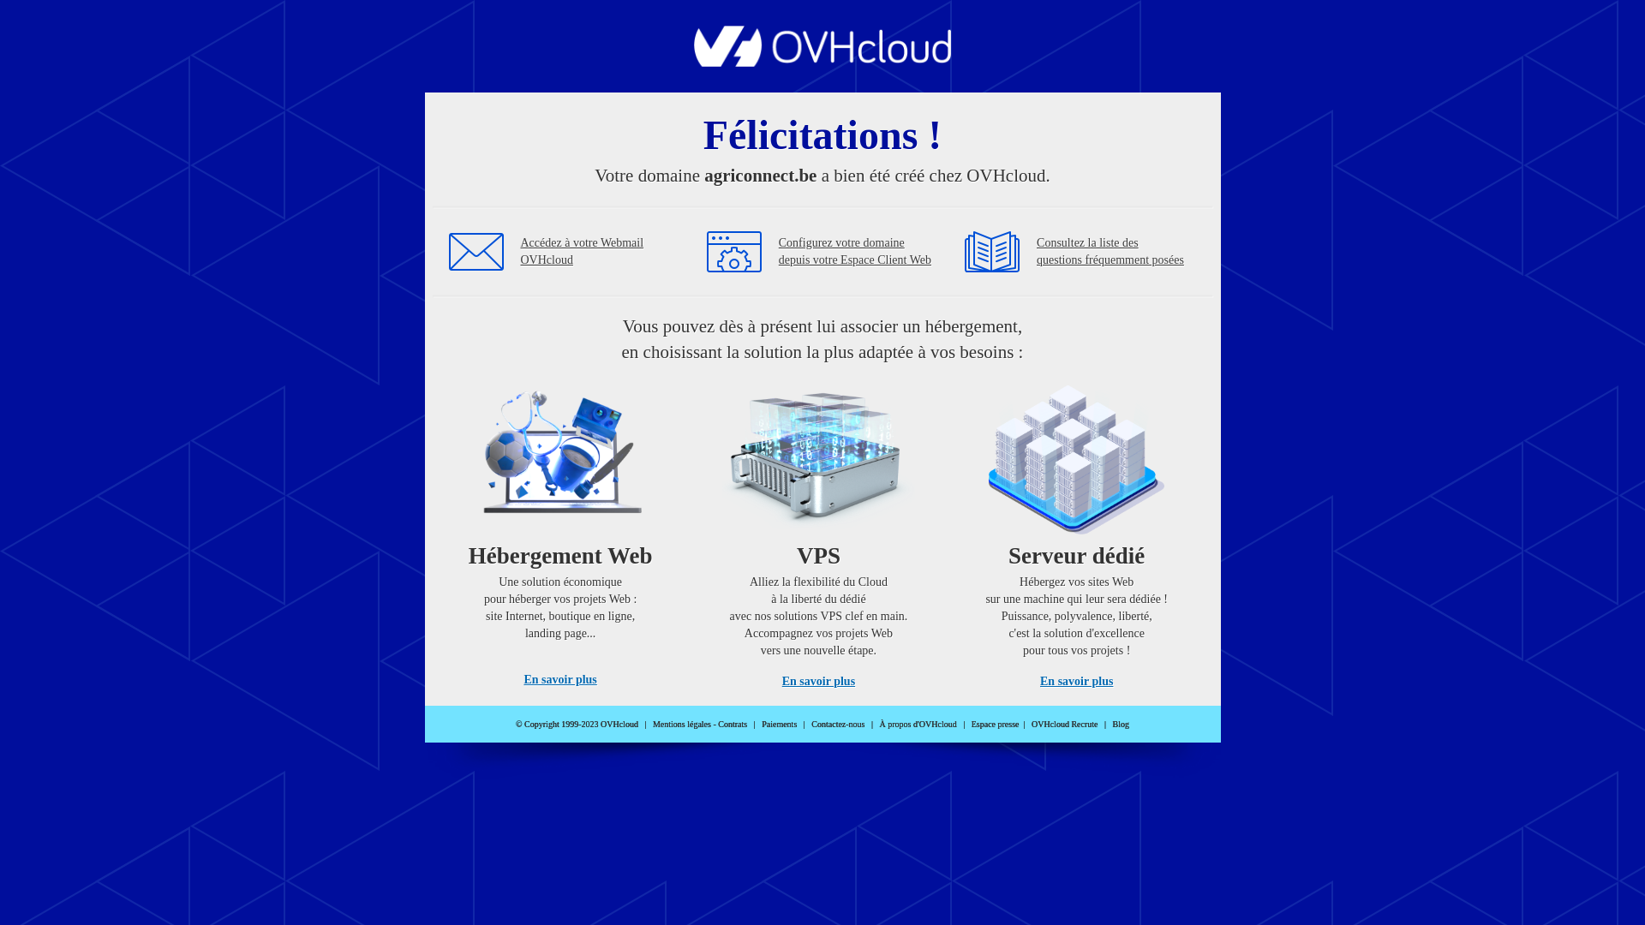  What do you see at coordinates (819, 531) in the screenshot?
I see `VPS` at bounding box center [819, 531].